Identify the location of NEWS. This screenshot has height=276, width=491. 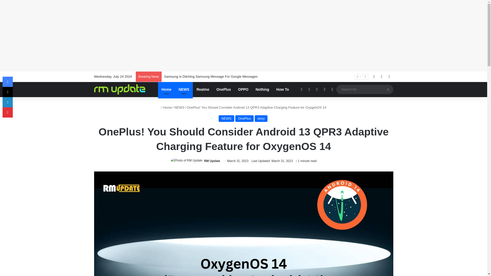
(179, 107).